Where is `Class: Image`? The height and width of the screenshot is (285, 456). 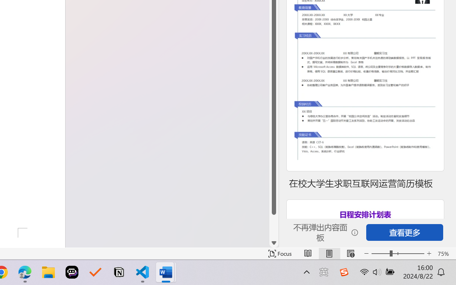
Class: Image is located at coordinates (344, 272).